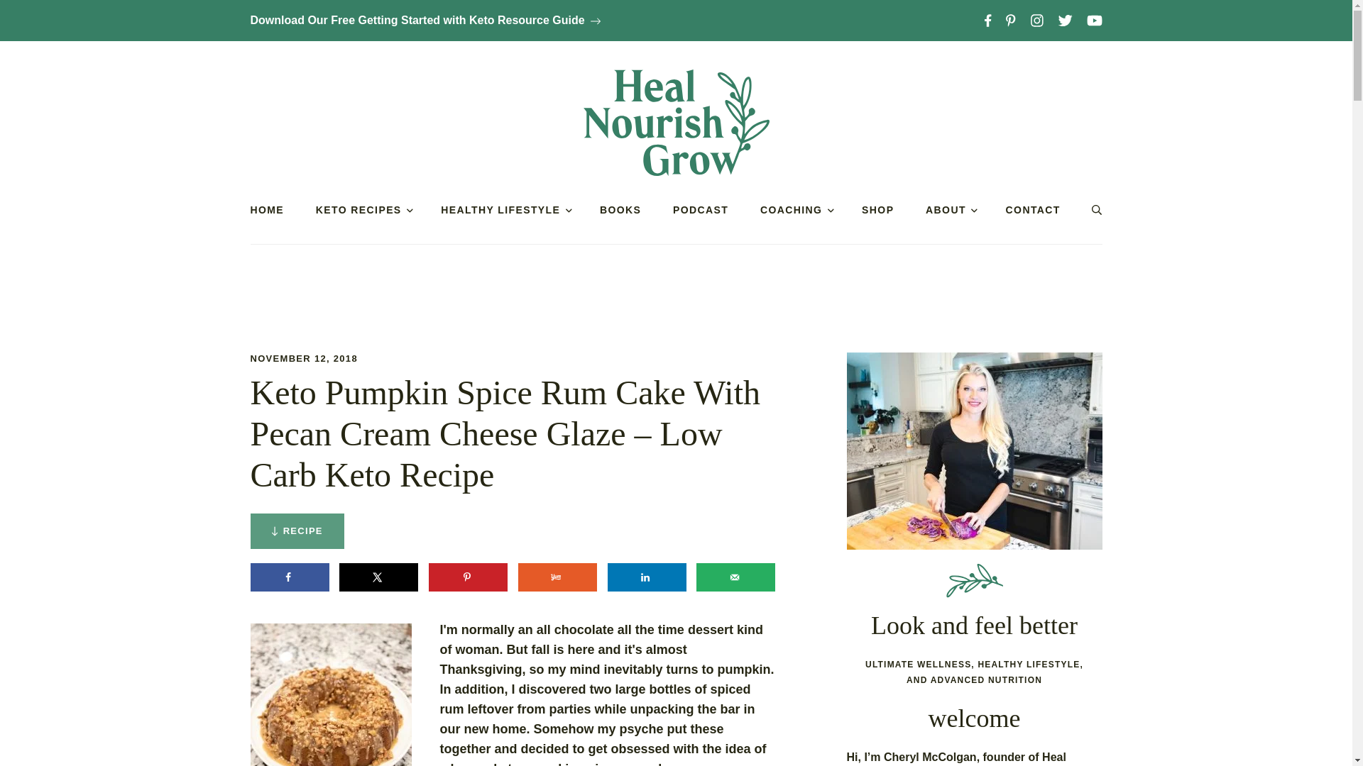 This screenshot has height=766, width=1363. I want to click on BOOKS, so click(620, 210).